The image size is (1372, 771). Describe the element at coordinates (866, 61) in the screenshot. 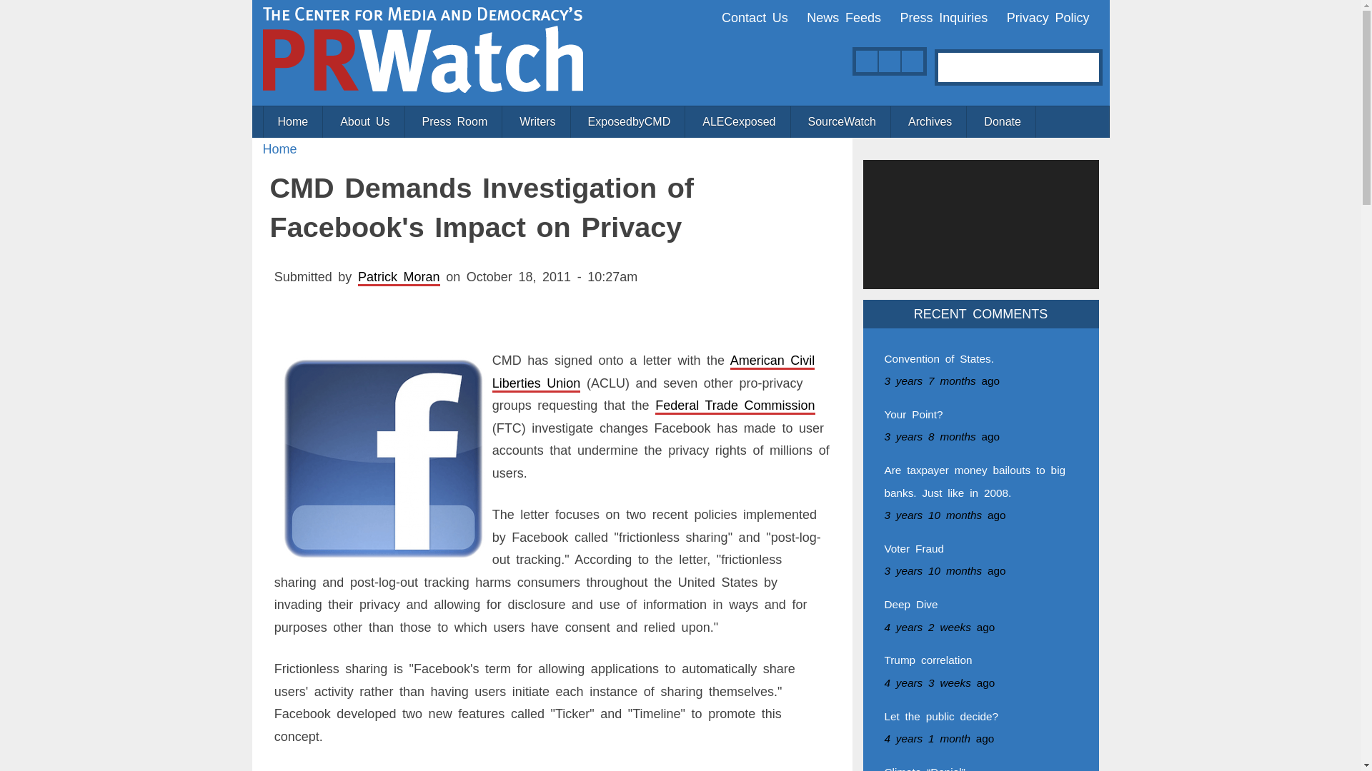

I see `Subscribe to CMD's RSS Feeds` at that location.